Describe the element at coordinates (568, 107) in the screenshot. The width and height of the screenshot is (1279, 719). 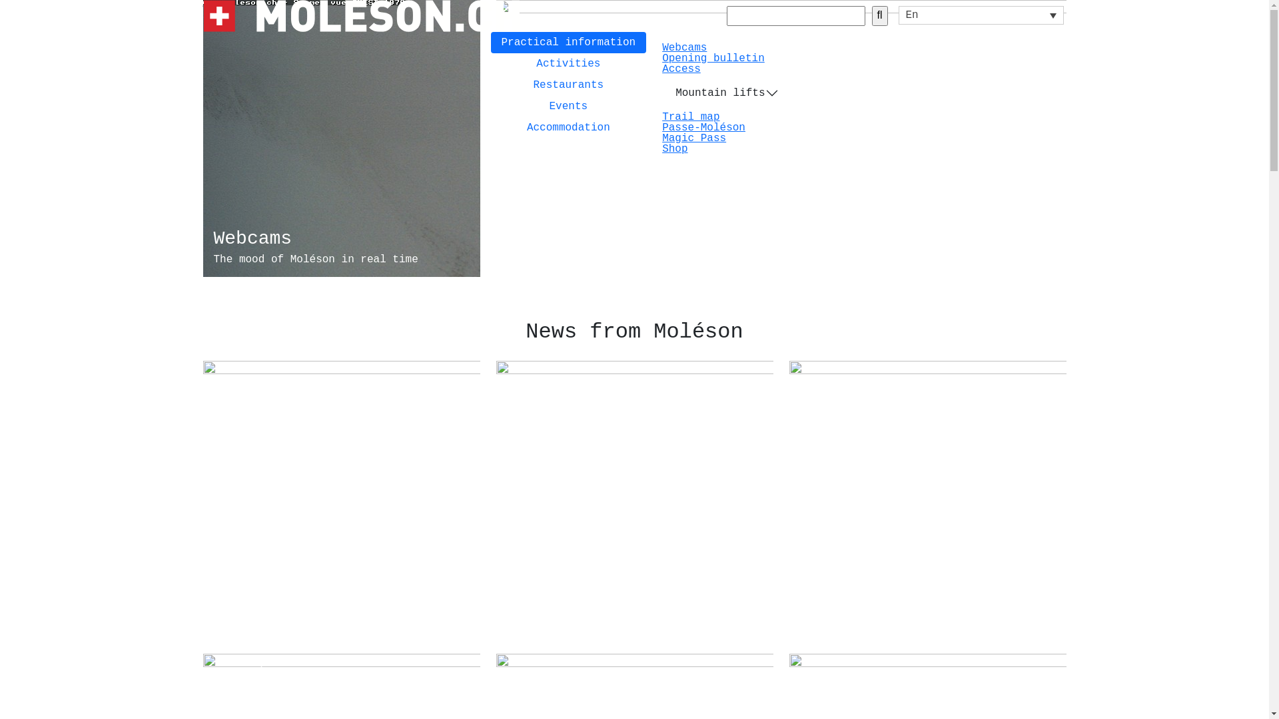
I see `Events` at that location.